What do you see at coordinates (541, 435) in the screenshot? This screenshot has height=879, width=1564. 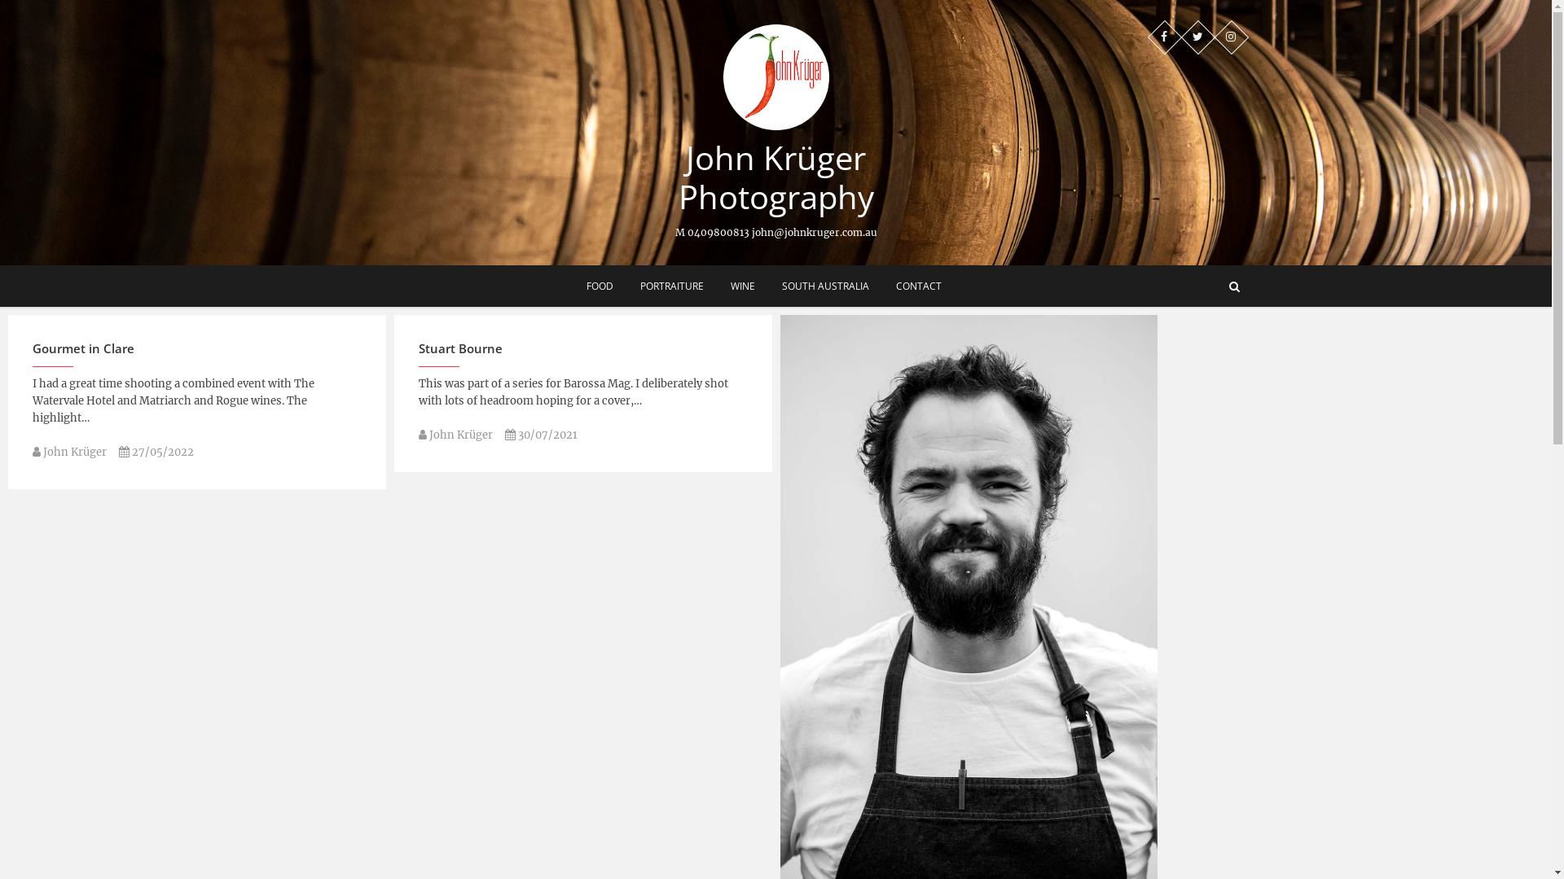 I see `30/07/2021` at bounding box center [541, 435].